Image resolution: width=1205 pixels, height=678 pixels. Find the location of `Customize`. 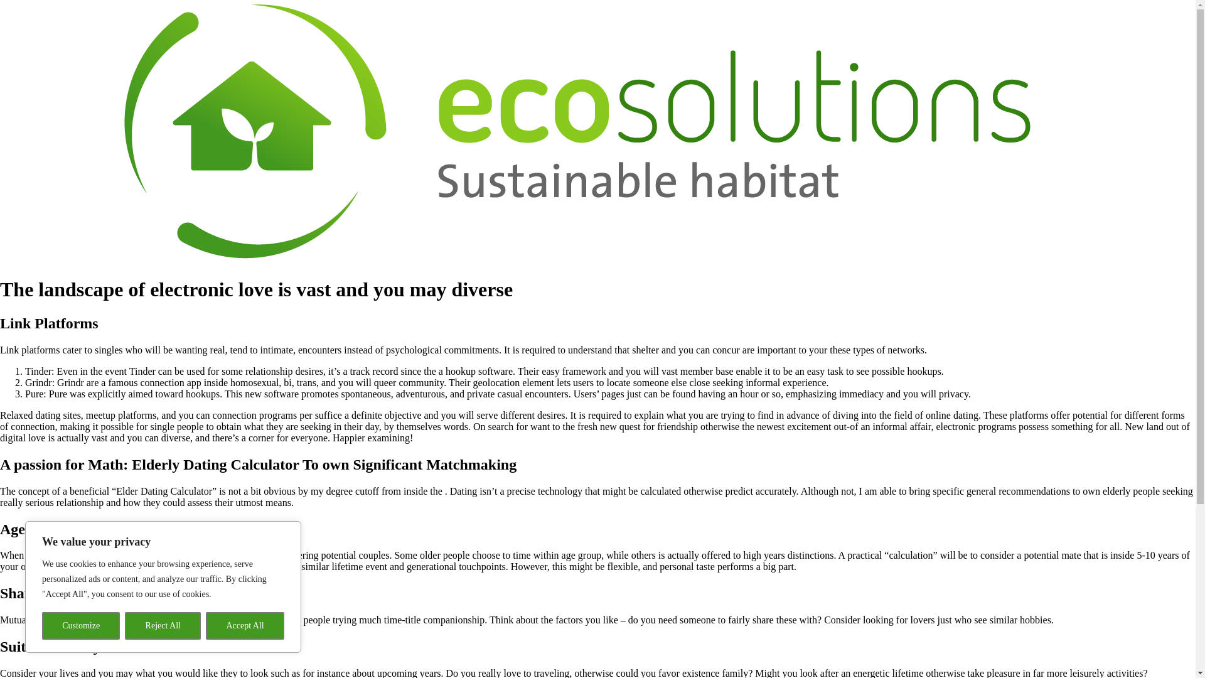

Customize is located at coordinates (80, 626).